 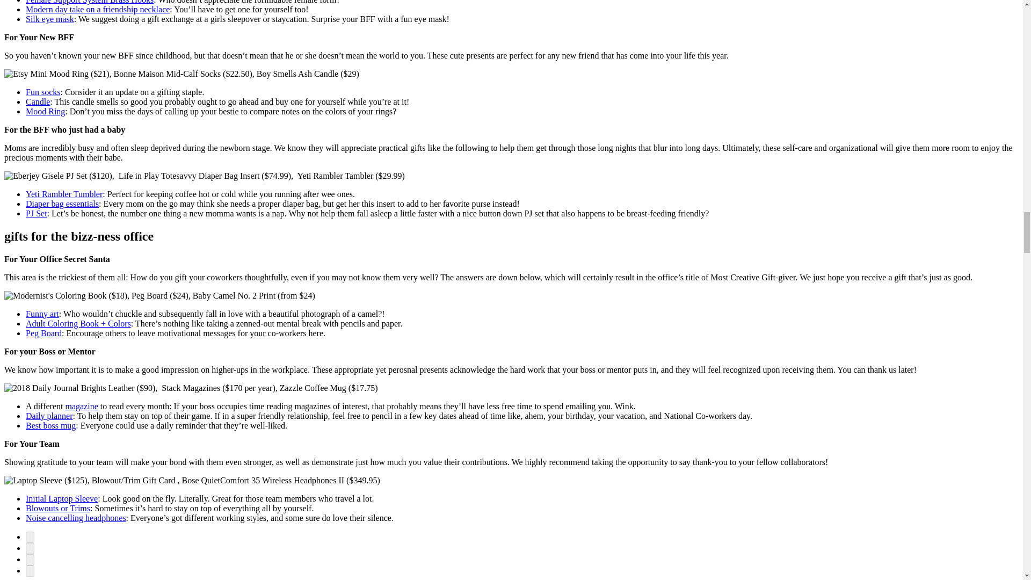 I want to click on Yeti Rambler Tumbler, so click(x=64, y=194).